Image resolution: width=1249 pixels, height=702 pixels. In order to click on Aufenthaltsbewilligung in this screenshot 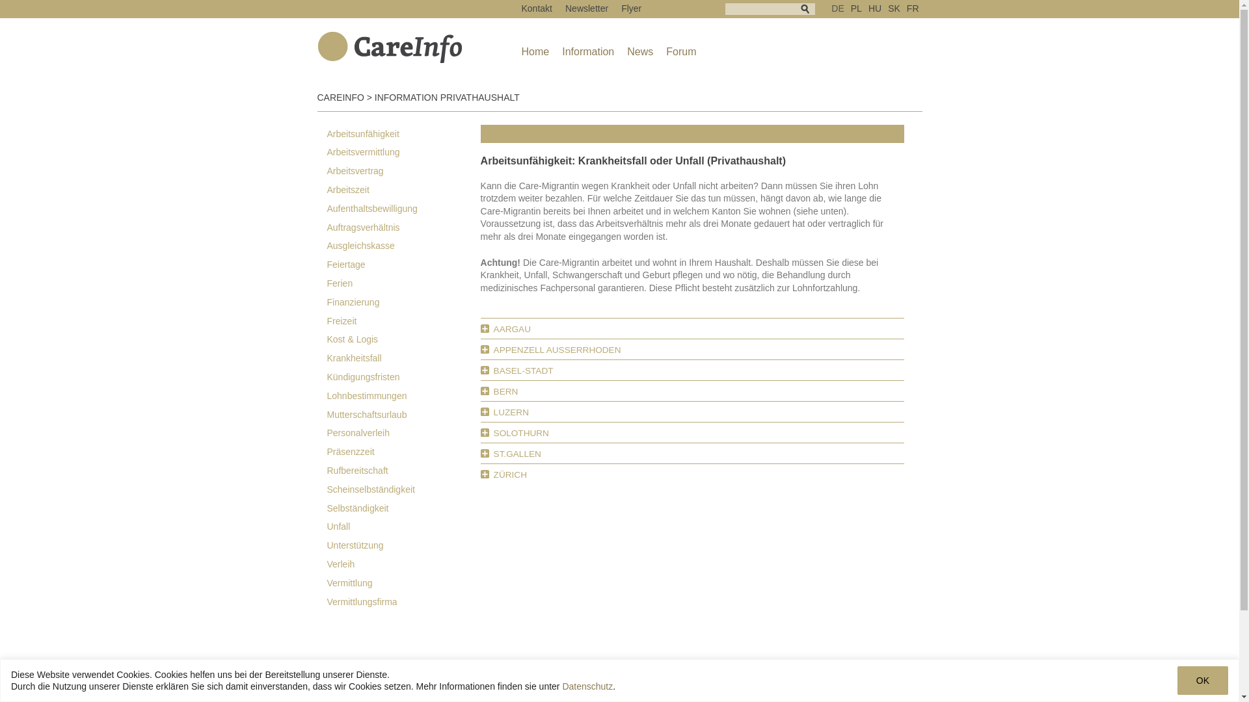, I will do `click(404, 209)`.